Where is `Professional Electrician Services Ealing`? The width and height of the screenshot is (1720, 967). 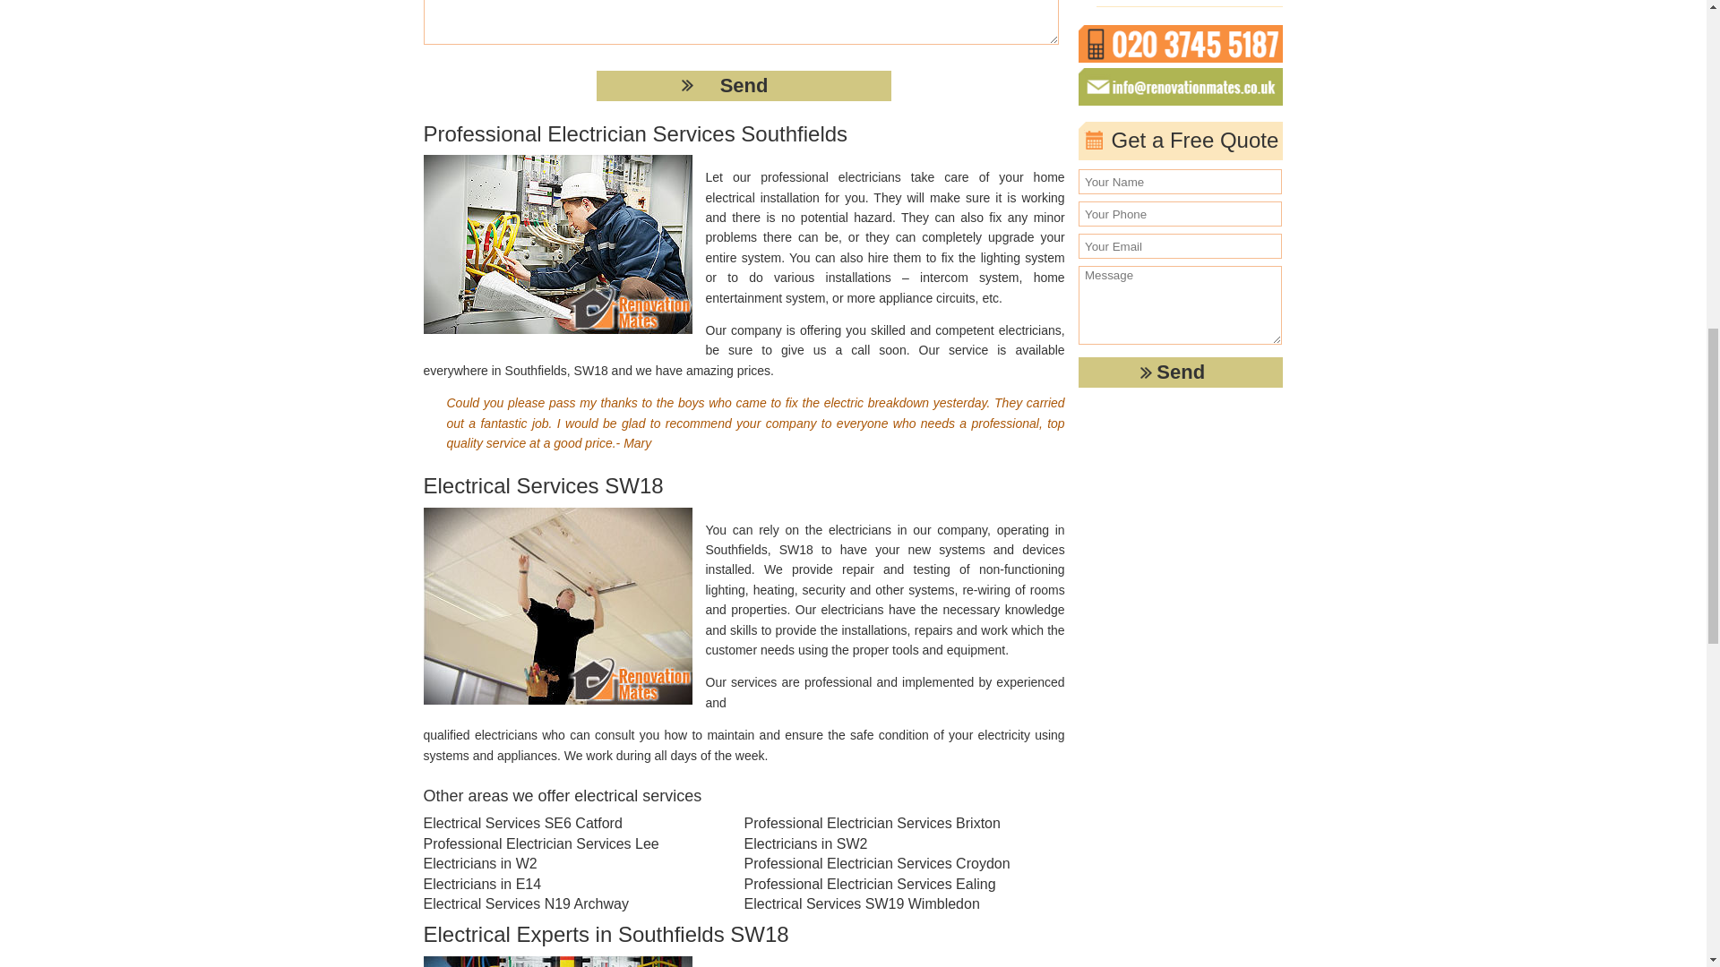
Professional Electrician Services Ealing is located at coordinates (889, 885).